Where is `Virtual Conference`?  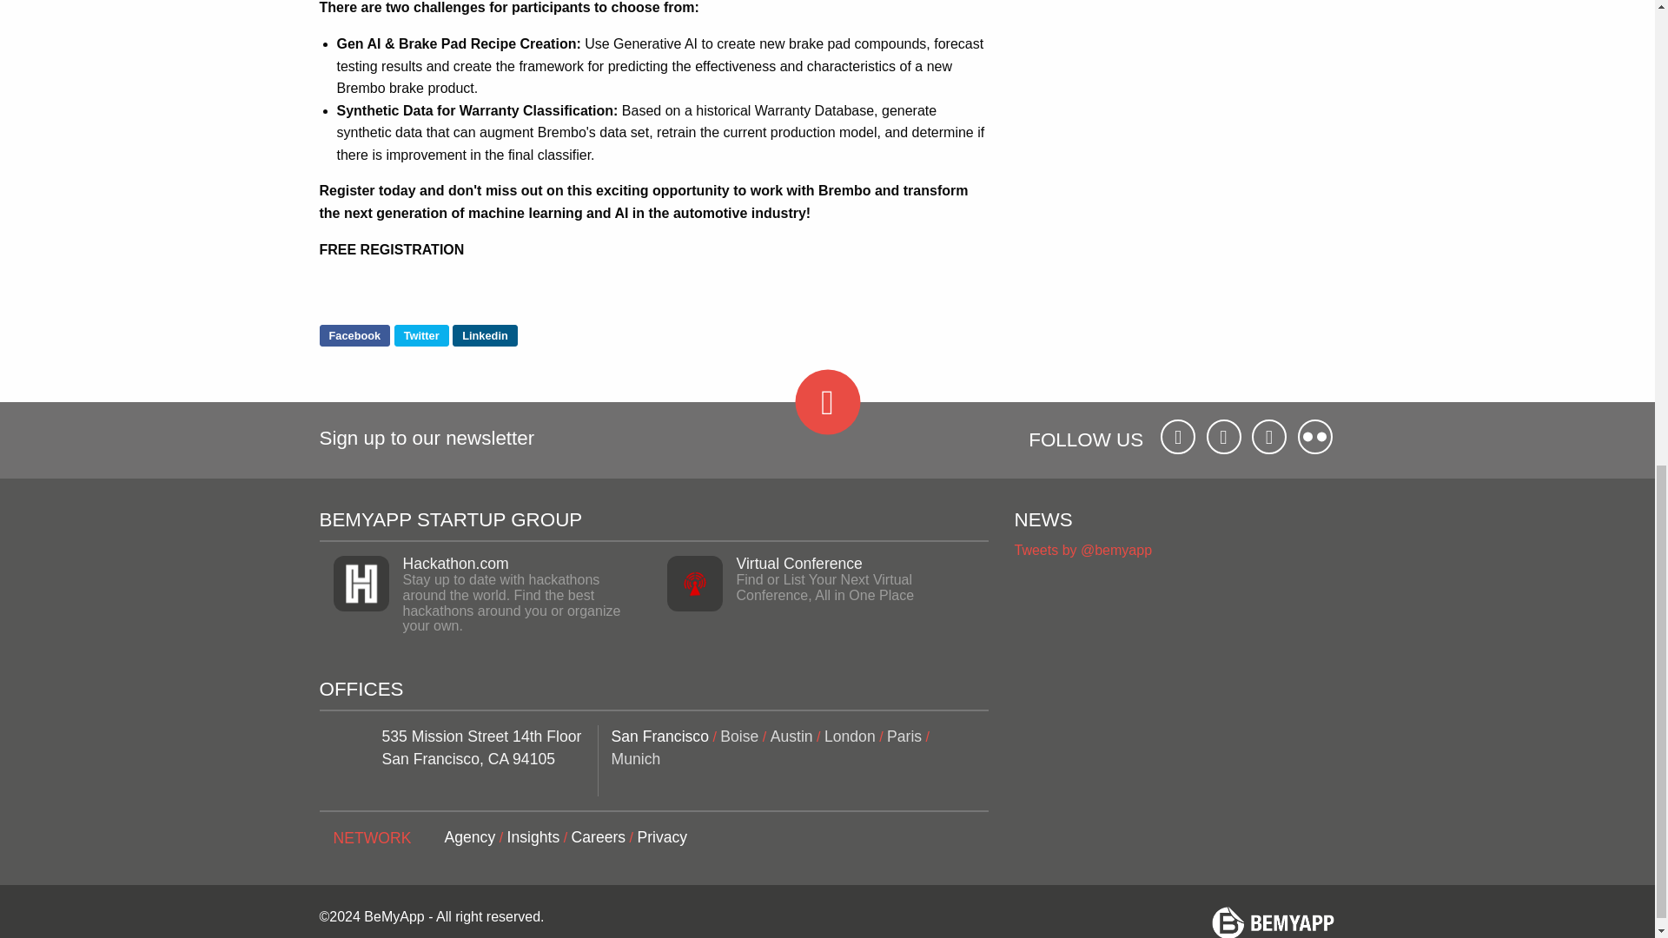
Virtual Conference is located at coordinates (799, 563).